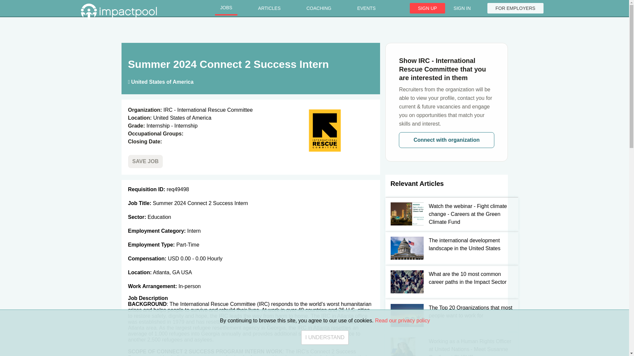 Image resolution: width=634 pixels, height=356 pixels. Describe the element at coordinates (269, 8) in the screenshot. I see `ARTICLES` at that location.